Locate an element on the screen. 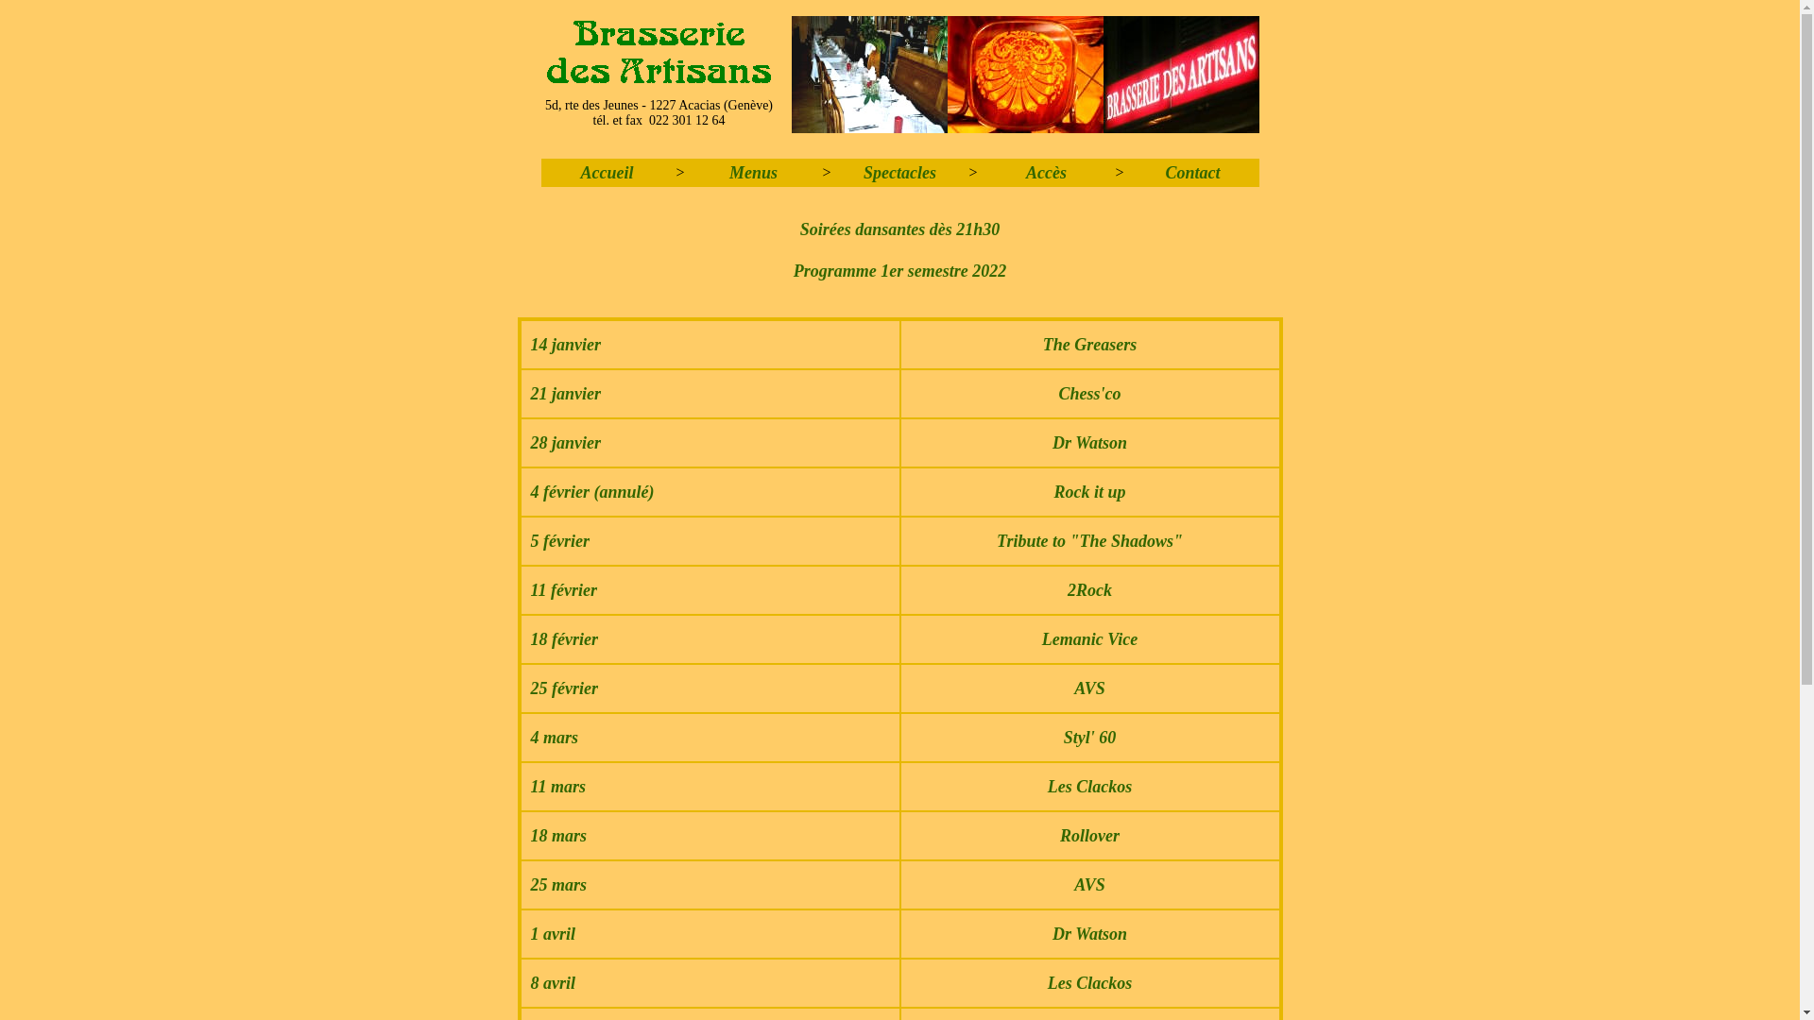 Image resolution: width=1814 pixels, height=1020 pixels. Contact is located at coordinates (1192, 173).